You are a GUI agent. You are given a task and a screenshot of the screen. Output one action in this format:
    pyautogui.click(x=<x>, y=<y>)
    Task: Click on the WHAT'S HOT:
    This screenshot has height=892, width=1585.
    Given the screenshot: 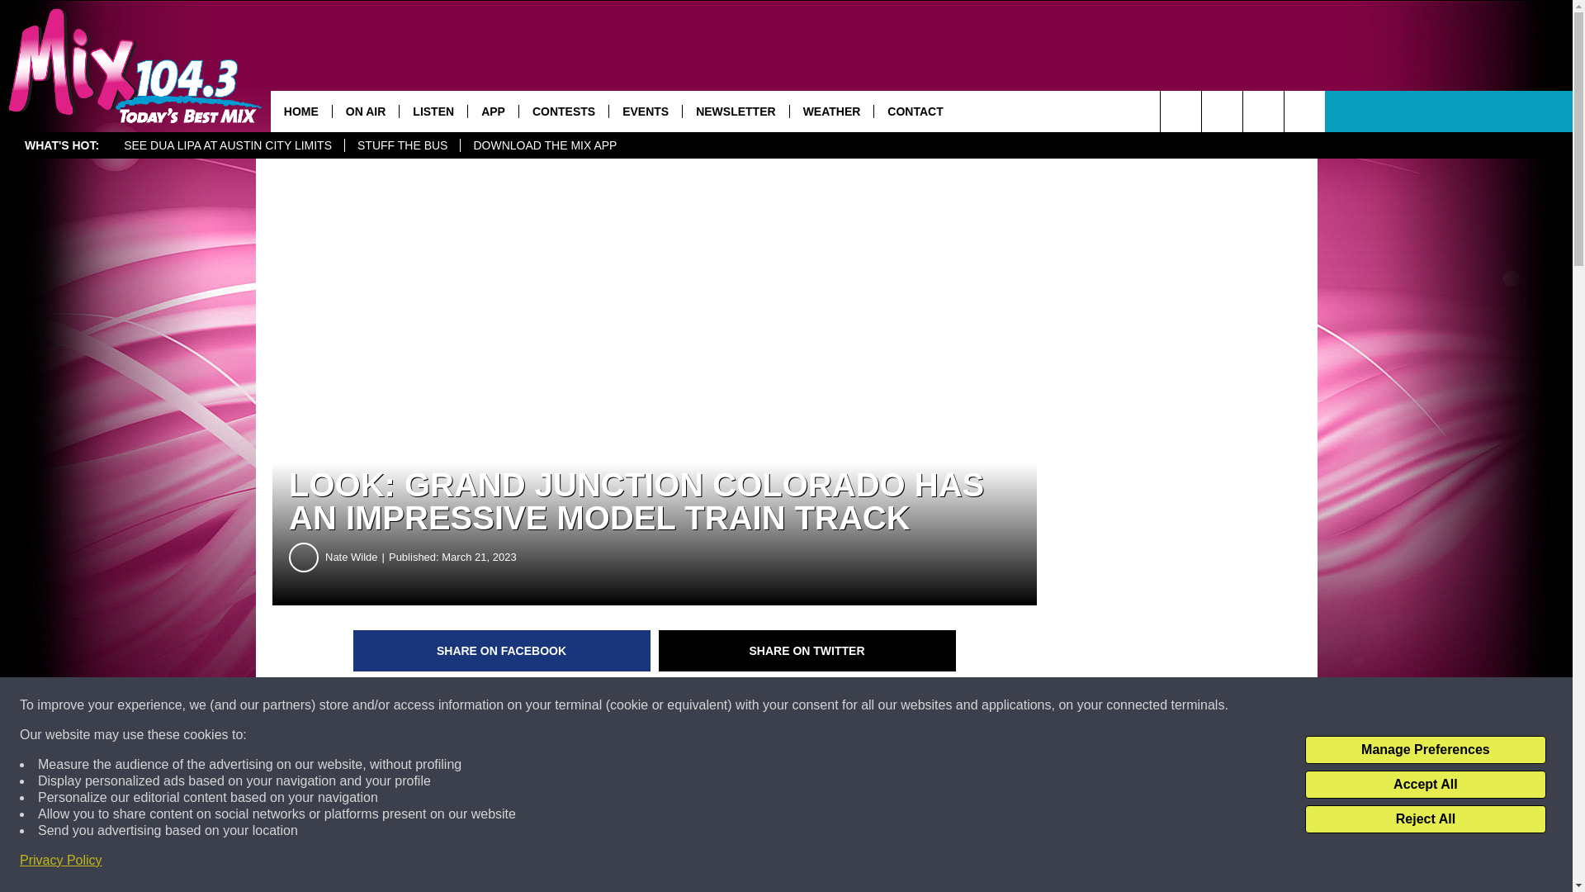 What is the action you would take?
    pyautogui.click(x=61, y=145)
    